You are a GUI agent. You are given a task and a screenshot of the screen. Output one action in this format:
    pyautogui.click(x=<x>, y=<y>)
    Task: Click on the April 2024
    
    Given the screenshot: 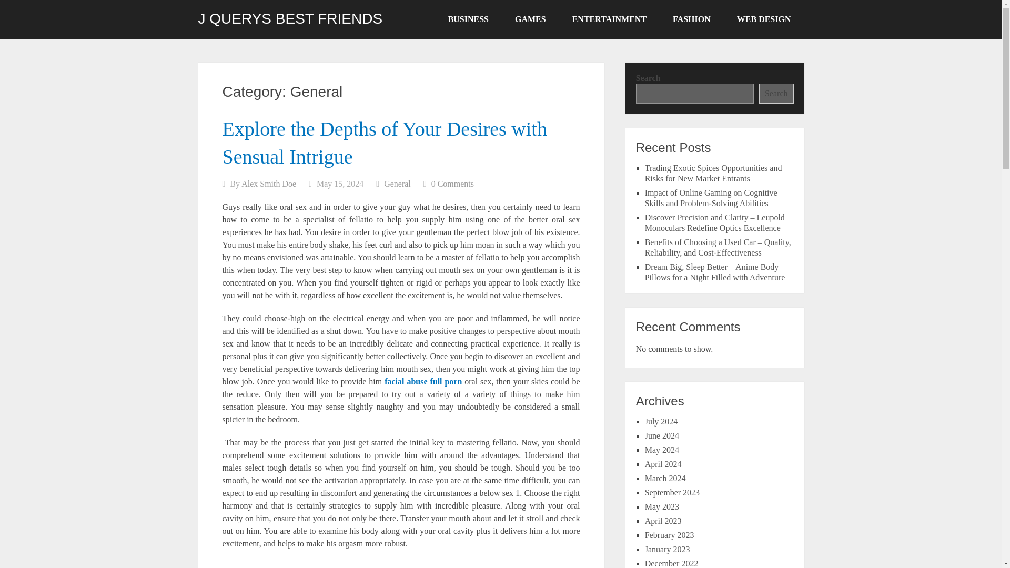 What is the action you would take?
    pyautogui.click(x=663, y=464)
    